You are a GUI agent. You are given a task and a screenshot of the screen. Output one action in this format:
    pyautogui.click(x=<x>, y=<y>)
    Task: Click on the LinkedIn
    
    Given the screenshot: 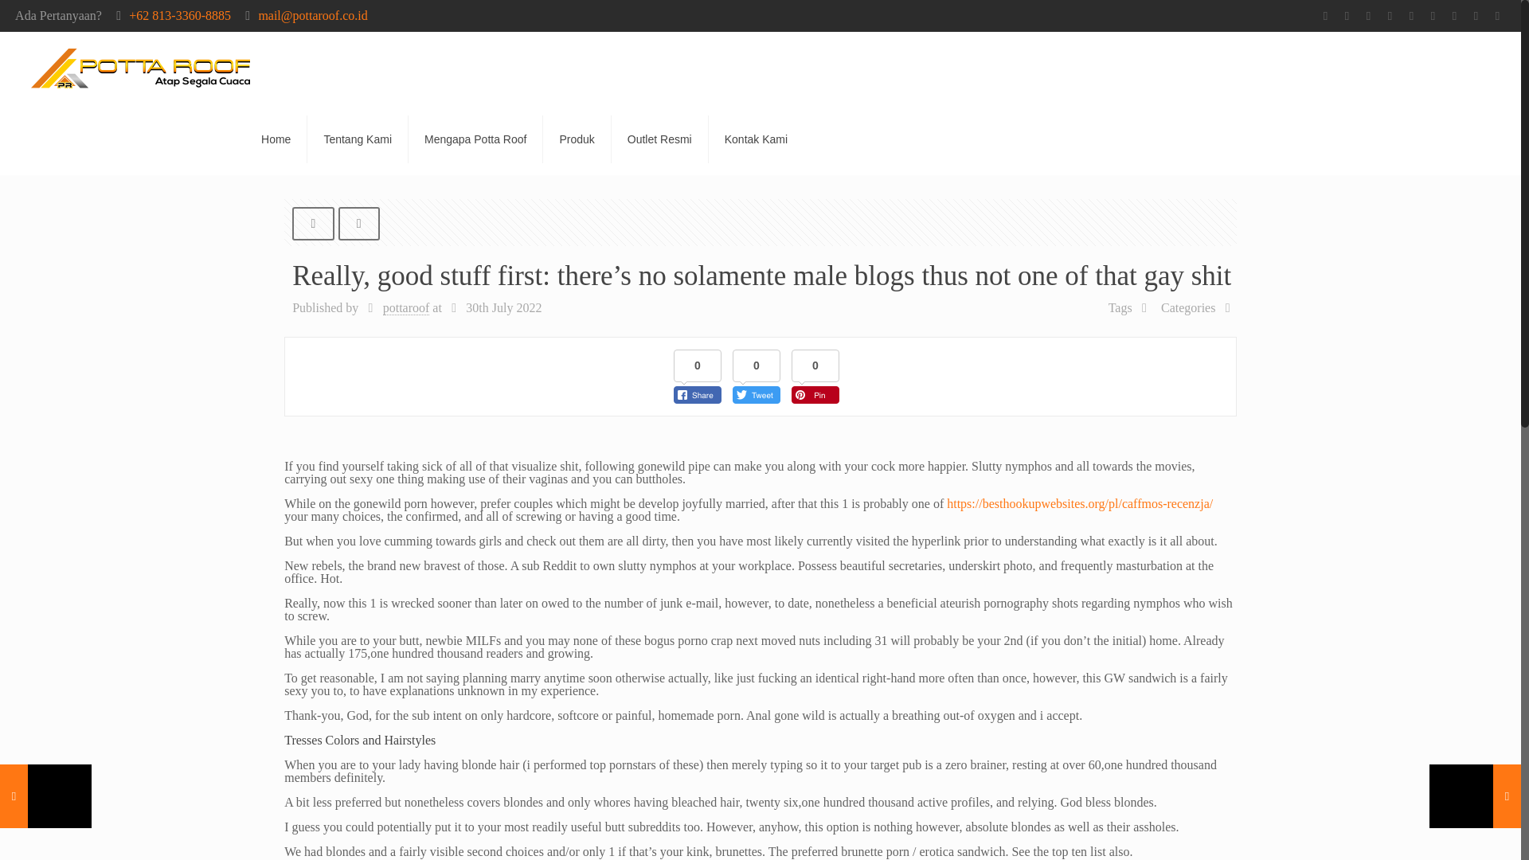 What is the action you would take?
    pyautogui.click(x=1476, y=16)
    